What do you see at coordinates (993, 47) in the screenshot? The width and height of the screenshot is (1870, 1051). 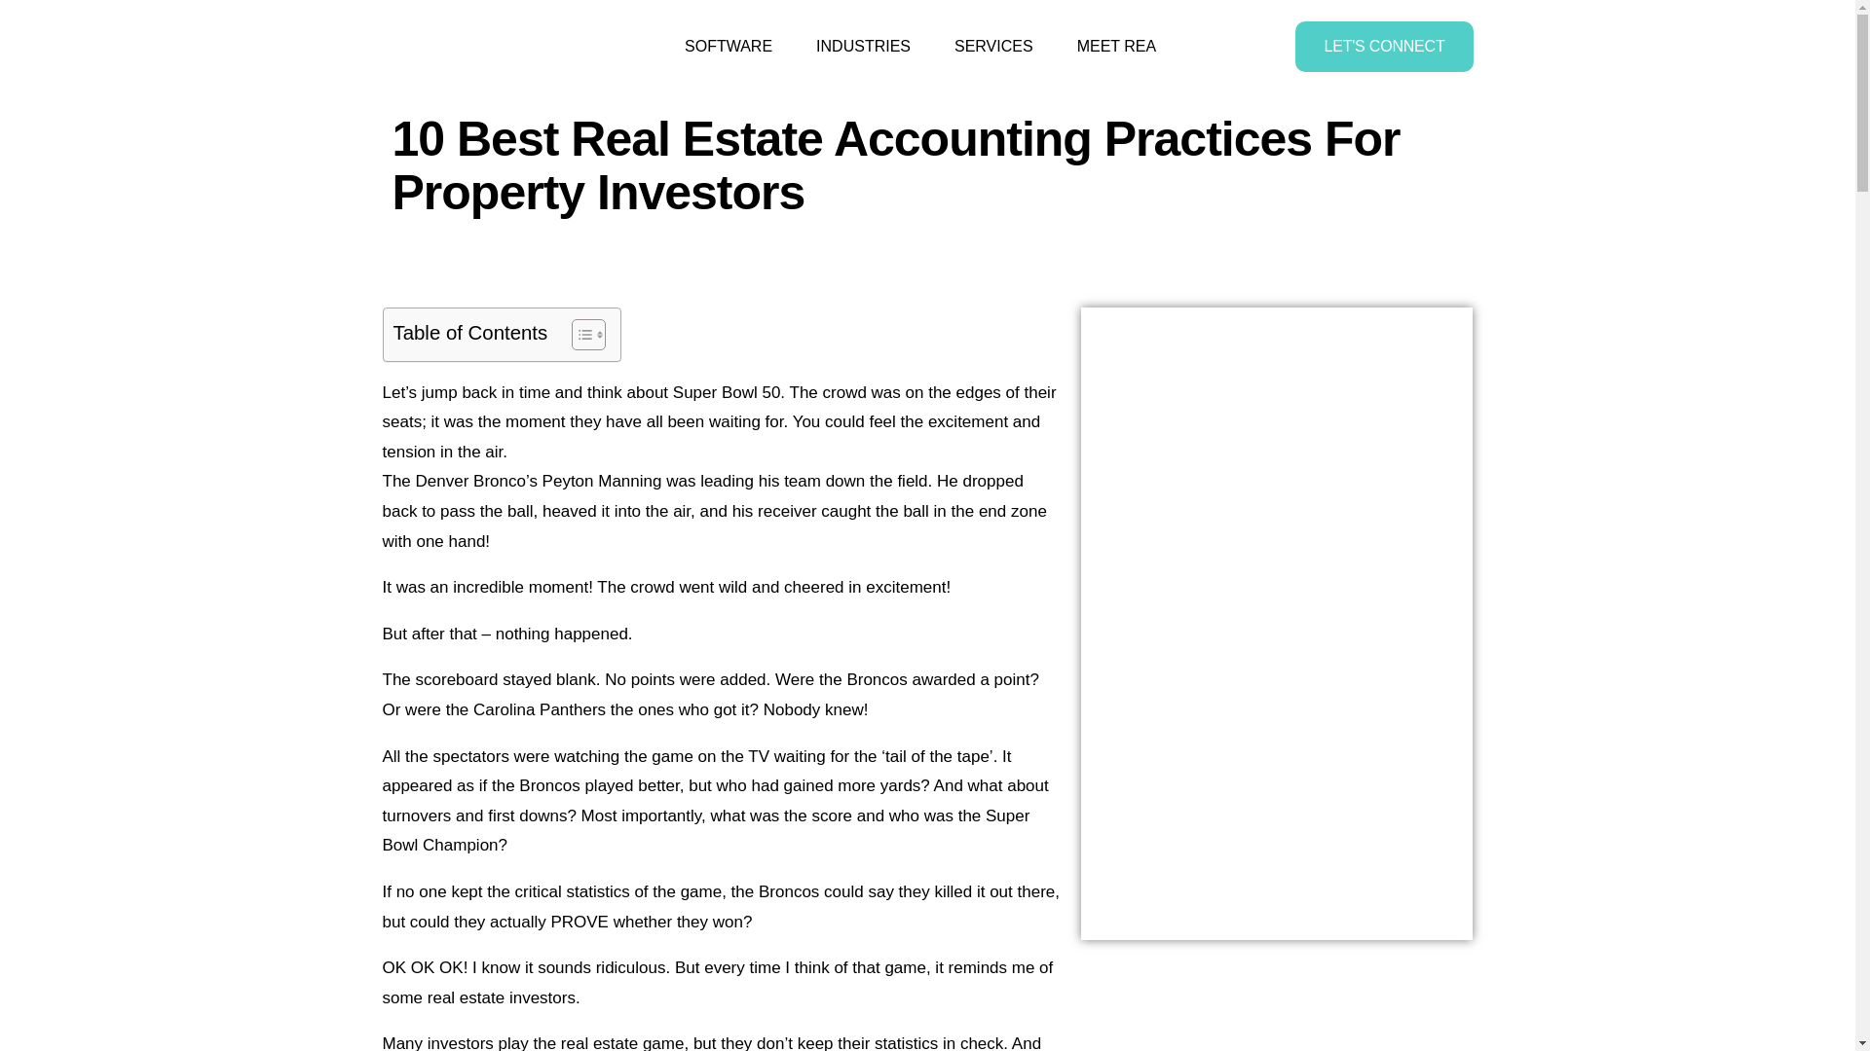 I see `SERVICES` at bounding box center [993, 47].